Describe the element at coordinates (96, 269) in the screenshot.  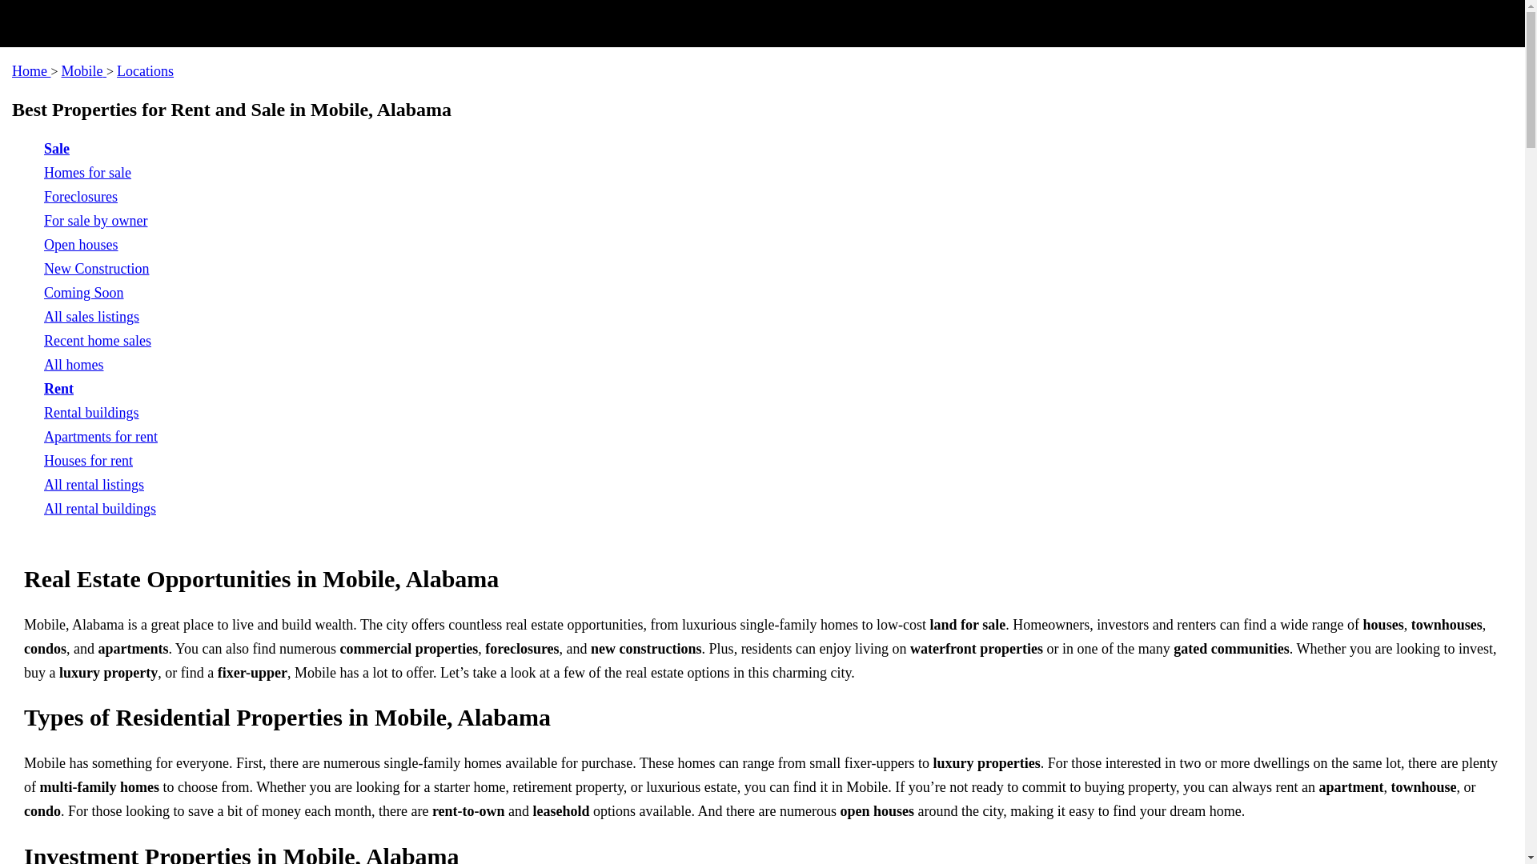
I see `New Construction` at that location.